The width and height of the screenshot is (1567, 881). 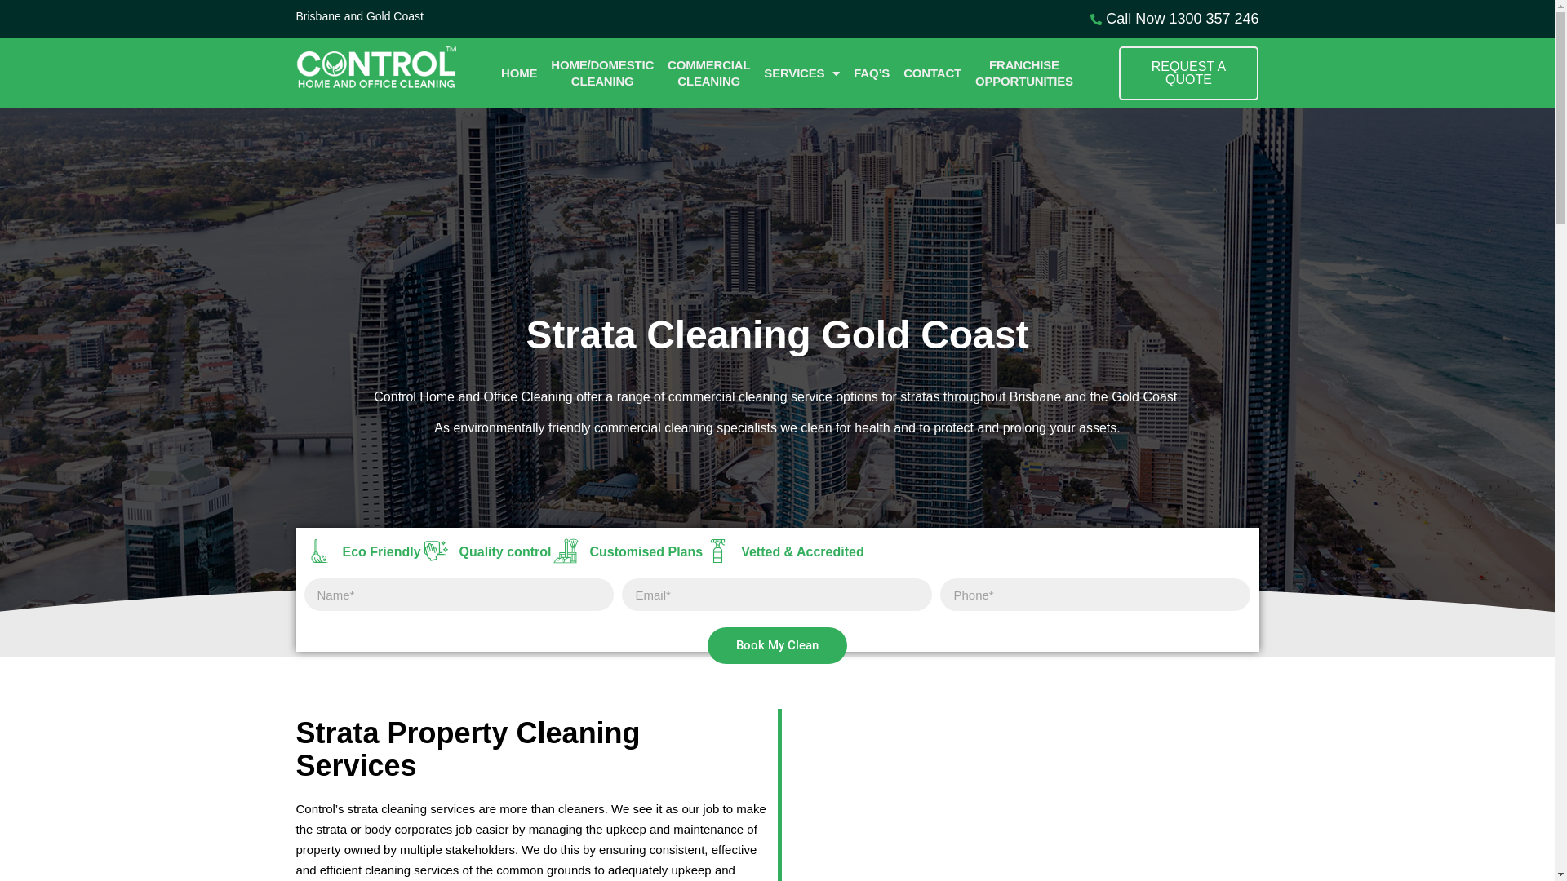 What do you see at coordinates (602, 73) in the screenshot?
I see `HOME/DOMESTIC
CLEANING` at bounding box center [602, 73].